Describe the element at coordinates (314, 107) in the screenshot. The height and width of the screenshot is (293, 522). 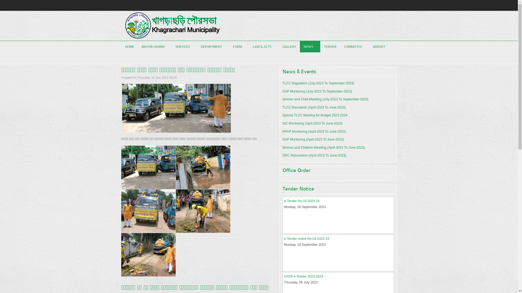
I see `TLCC Rasulatoin (April-2023 To June-2023)` at that location.